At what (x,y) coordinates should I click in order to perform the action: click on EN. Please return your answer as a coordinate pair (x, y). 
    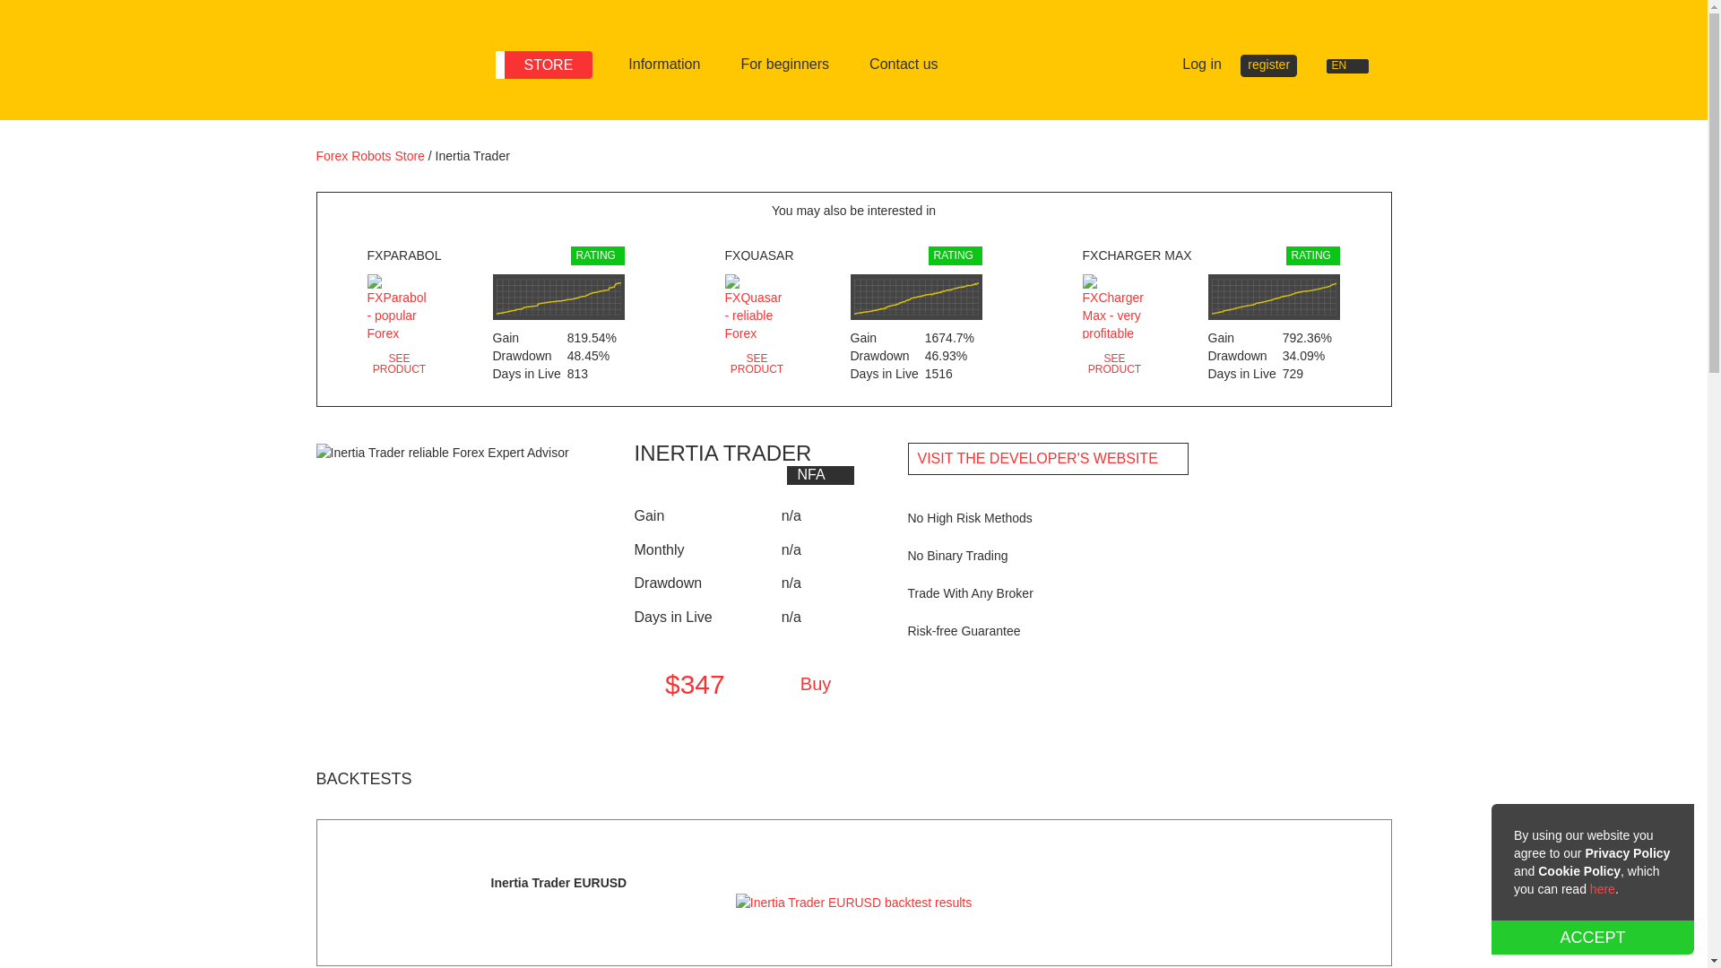
    Looking at the image, I should click on (1355, 66).